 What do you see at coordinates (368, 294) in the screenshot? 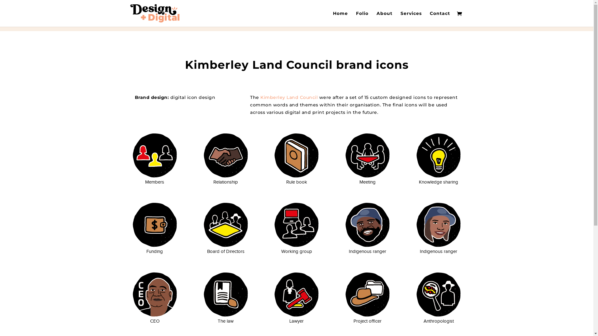
I see `kimberley land council project officer` at bounding box center [368, 294].